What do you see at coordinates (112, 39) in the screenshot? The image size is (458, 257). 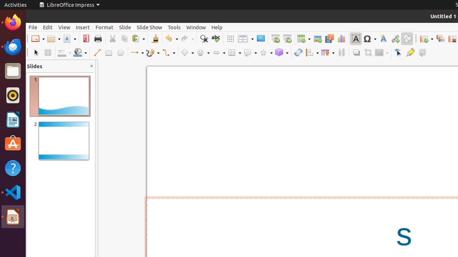 I see `Cut` at bounding box center [112, 39].